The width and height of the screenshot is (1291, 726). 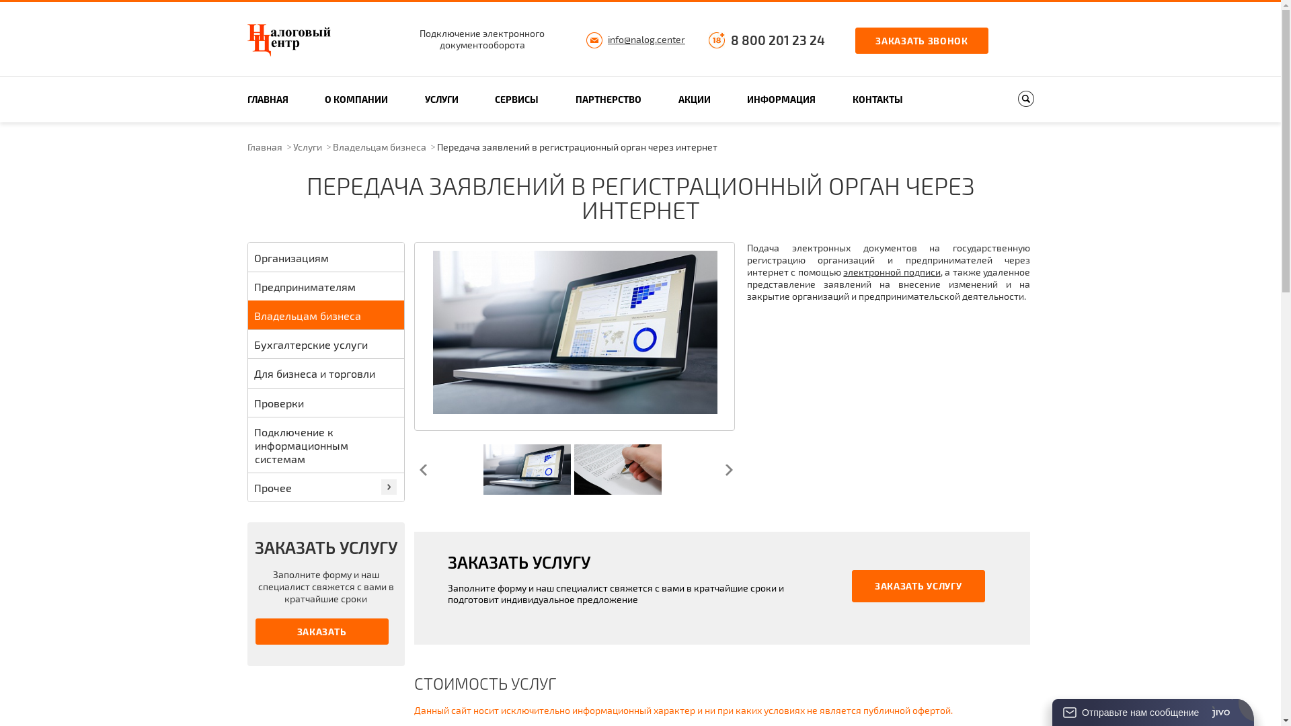 What do you see at coordinates (647, 39) in the screenshot?
I see `info@nalog.center` at bounding box center [647, 39].